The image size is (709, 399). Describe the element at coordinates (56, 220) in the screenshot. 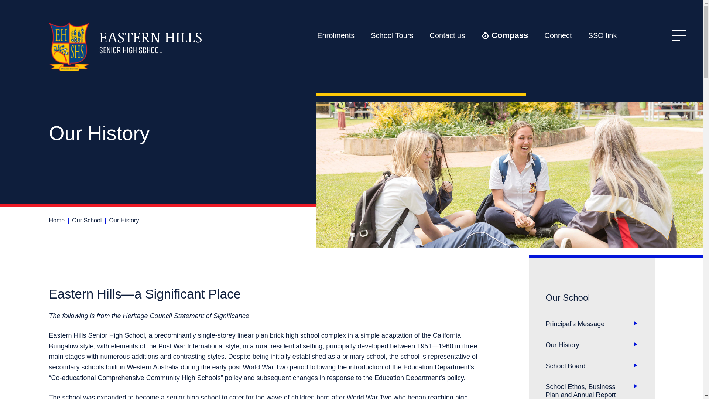

I see `Go to Eastern Hills SHS.` at that location.